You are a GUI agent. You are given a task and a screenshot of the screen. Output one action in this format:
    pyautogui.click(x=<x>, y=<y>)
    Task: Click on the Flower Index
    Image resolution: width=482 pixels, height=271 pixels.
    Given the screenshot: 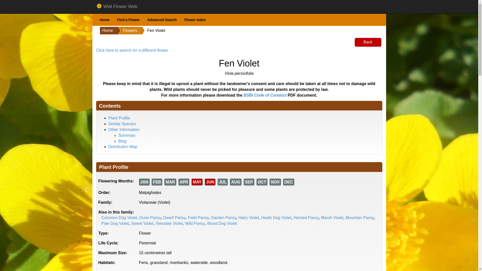 What is the action you would take?
    pyautogui.click(x=195, y=20)
    